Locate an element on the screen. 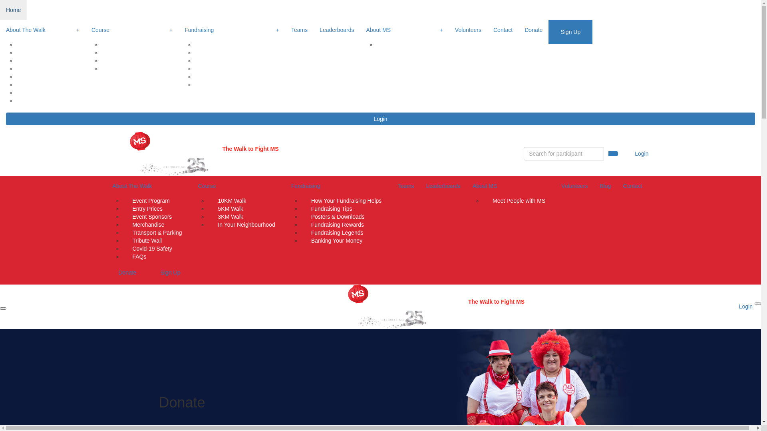 This screenshot has height=431, width=767. Login is located at coordinates (380, 119).